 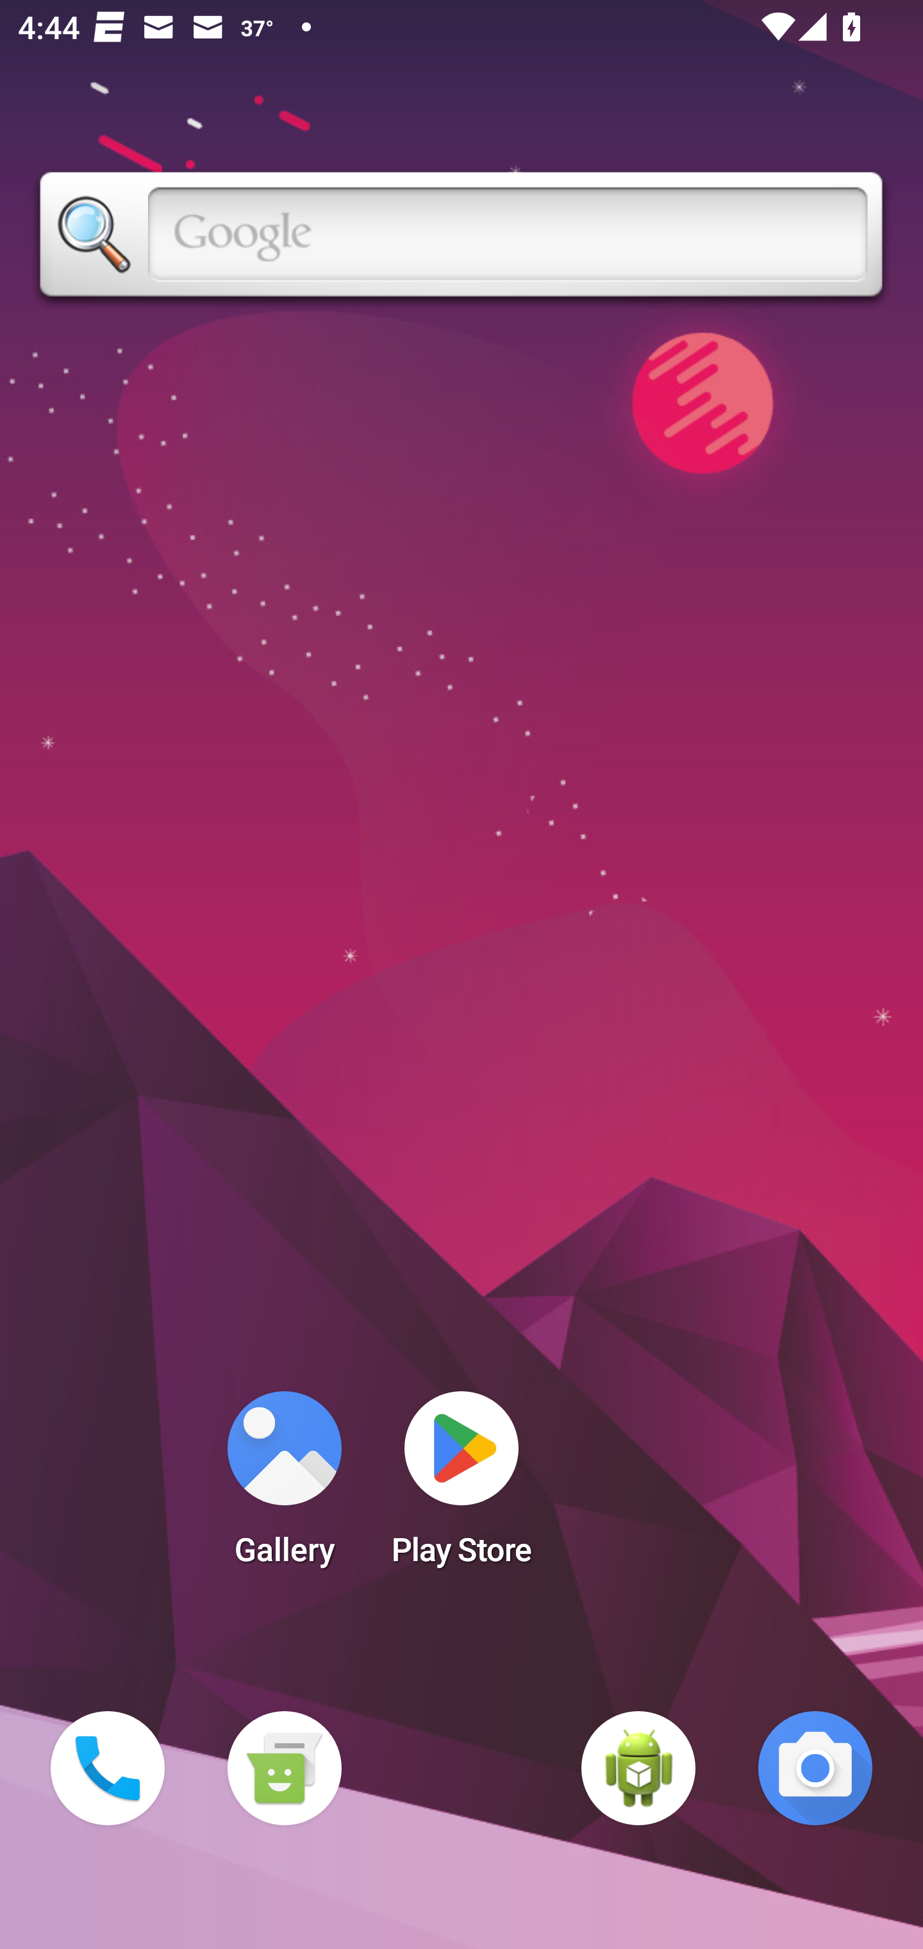 I want to click on Play Store, so click(x=462, y=1486).